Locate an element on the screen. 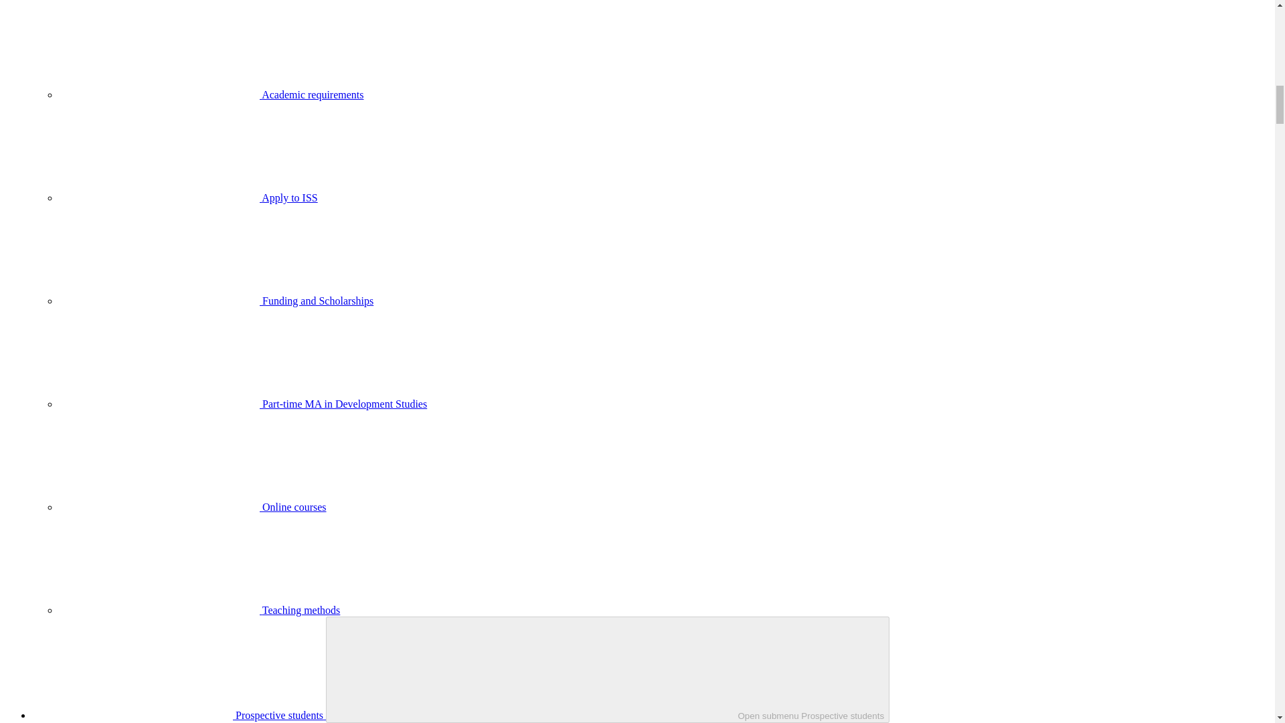  Open submenu Prospective students is located at coordinates (608, 669).